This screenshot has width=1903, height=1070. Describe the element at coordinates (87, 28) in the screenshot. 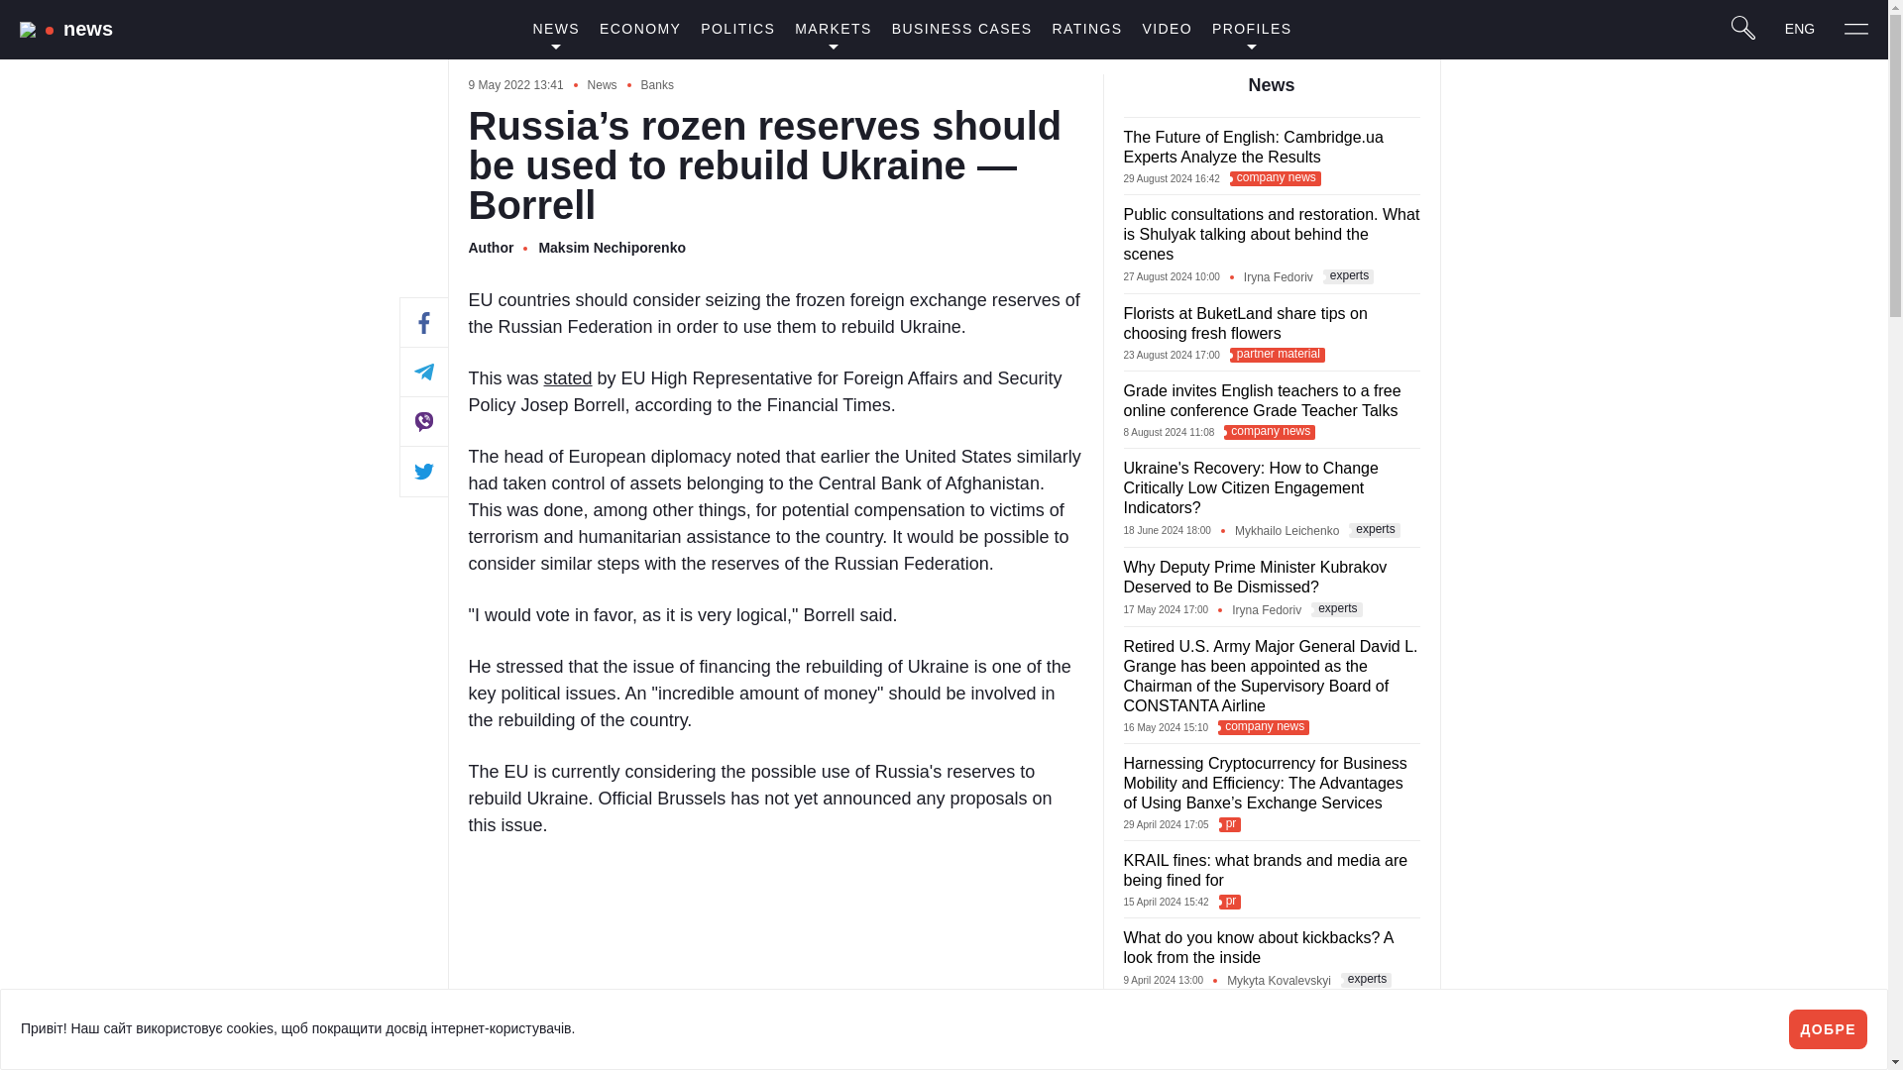

I see `news` at that location.